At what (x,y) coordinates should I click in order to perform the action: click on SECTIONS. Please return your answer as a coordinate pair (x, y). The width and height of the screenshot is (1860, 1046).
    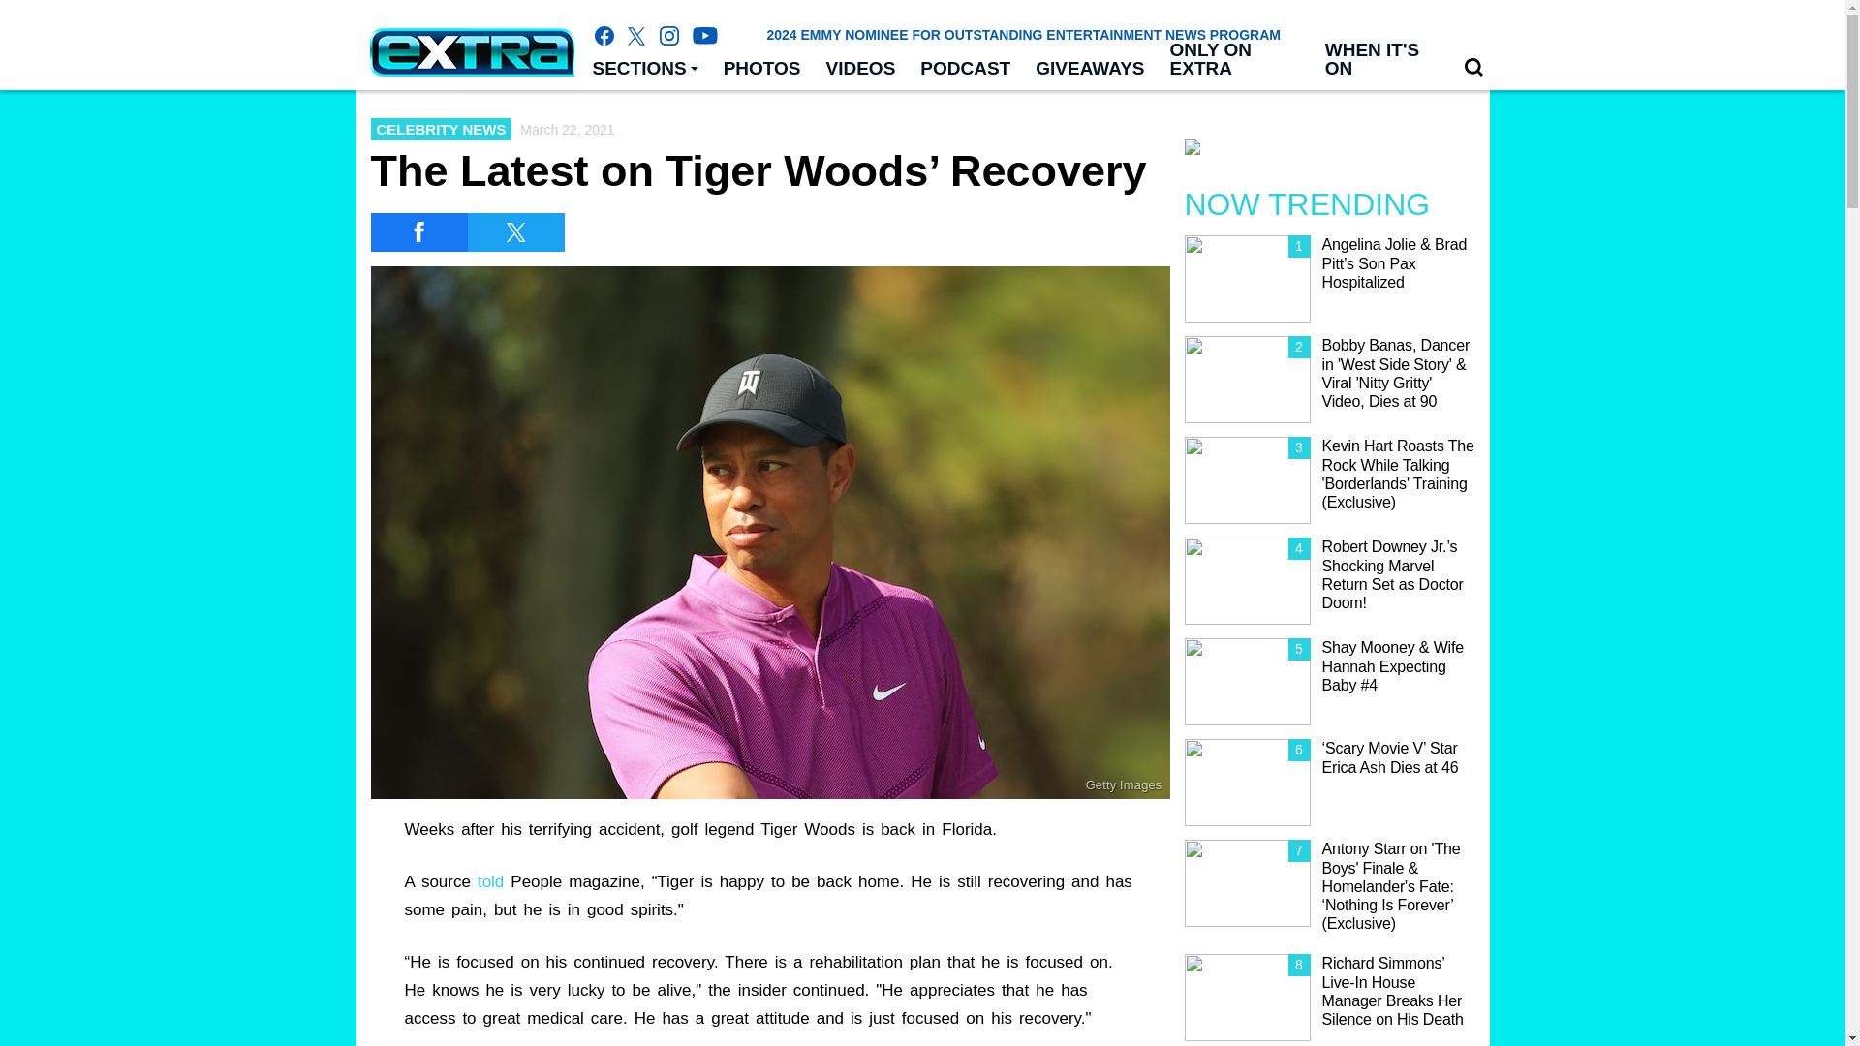
    Looking at the image, I should click on (644, 69).